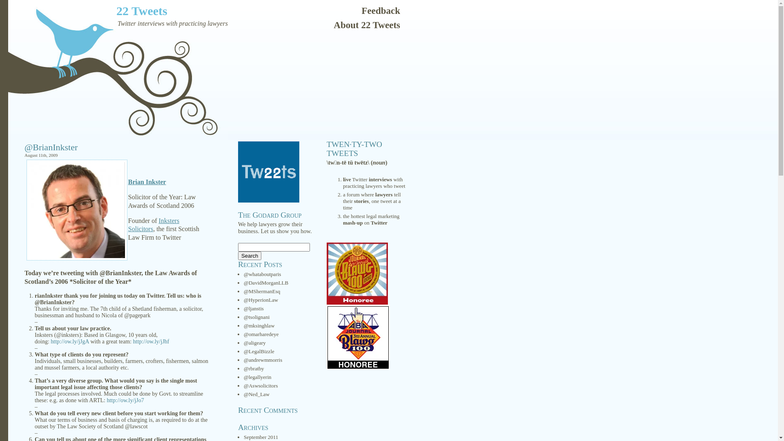  What do you see at coordinates (256, 394) in the screenshot?
I see `@Ned_Law` at bounding box center [256, 394].